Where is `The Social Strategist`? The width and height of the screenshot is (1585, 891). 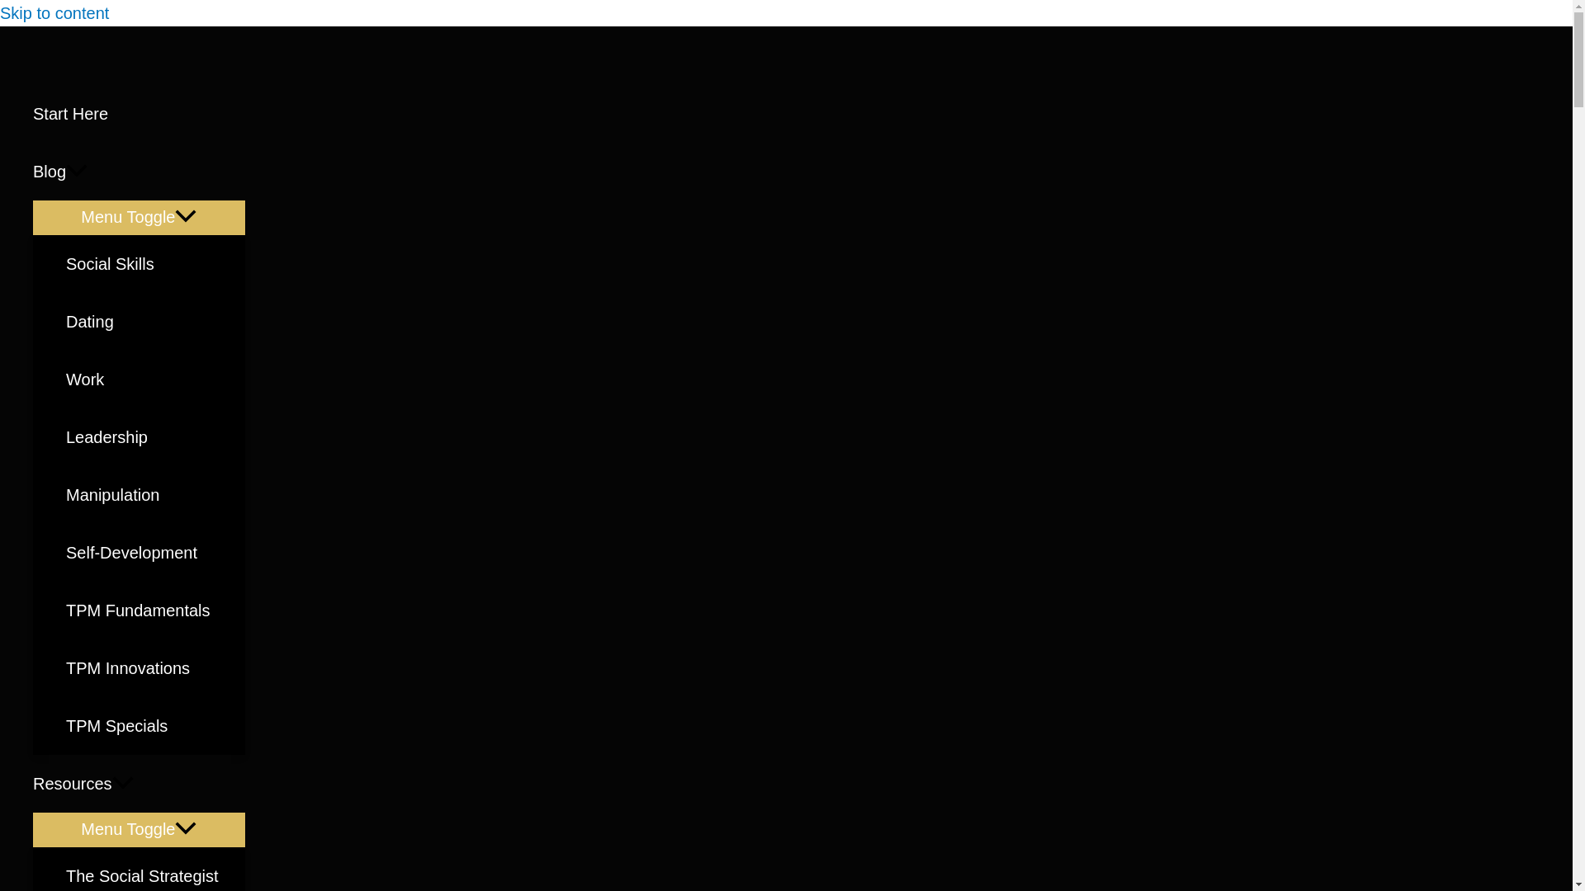
The Social Strategist is located at coordinates (155, 870).